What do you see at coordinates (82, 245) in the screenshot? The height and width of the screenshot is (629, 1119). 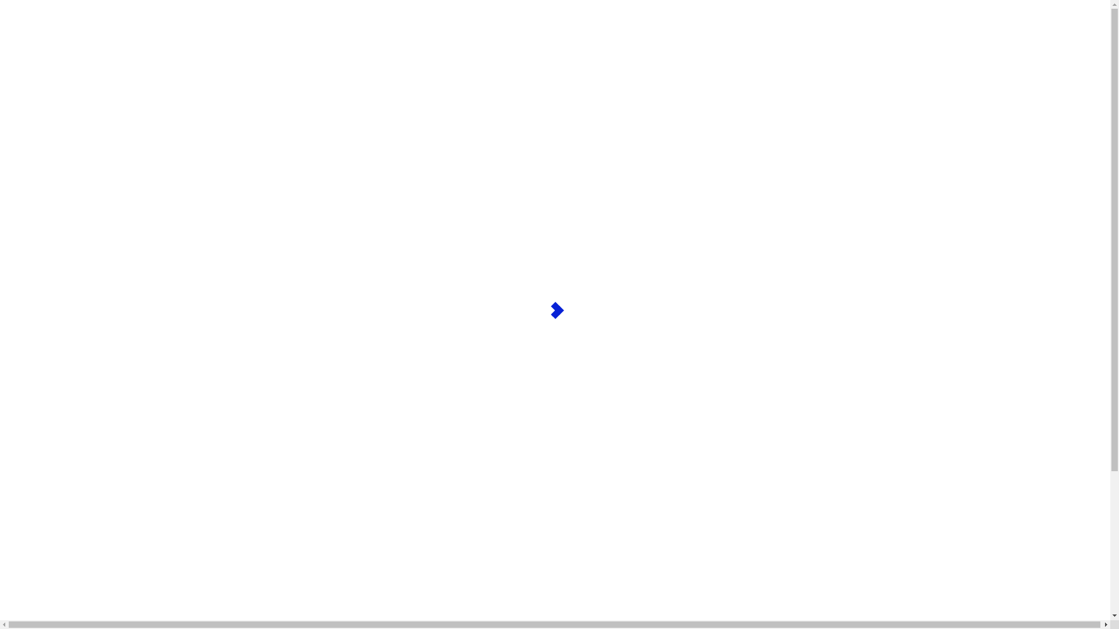 I see `bettelini.ch` at bounding box center [82, 245].